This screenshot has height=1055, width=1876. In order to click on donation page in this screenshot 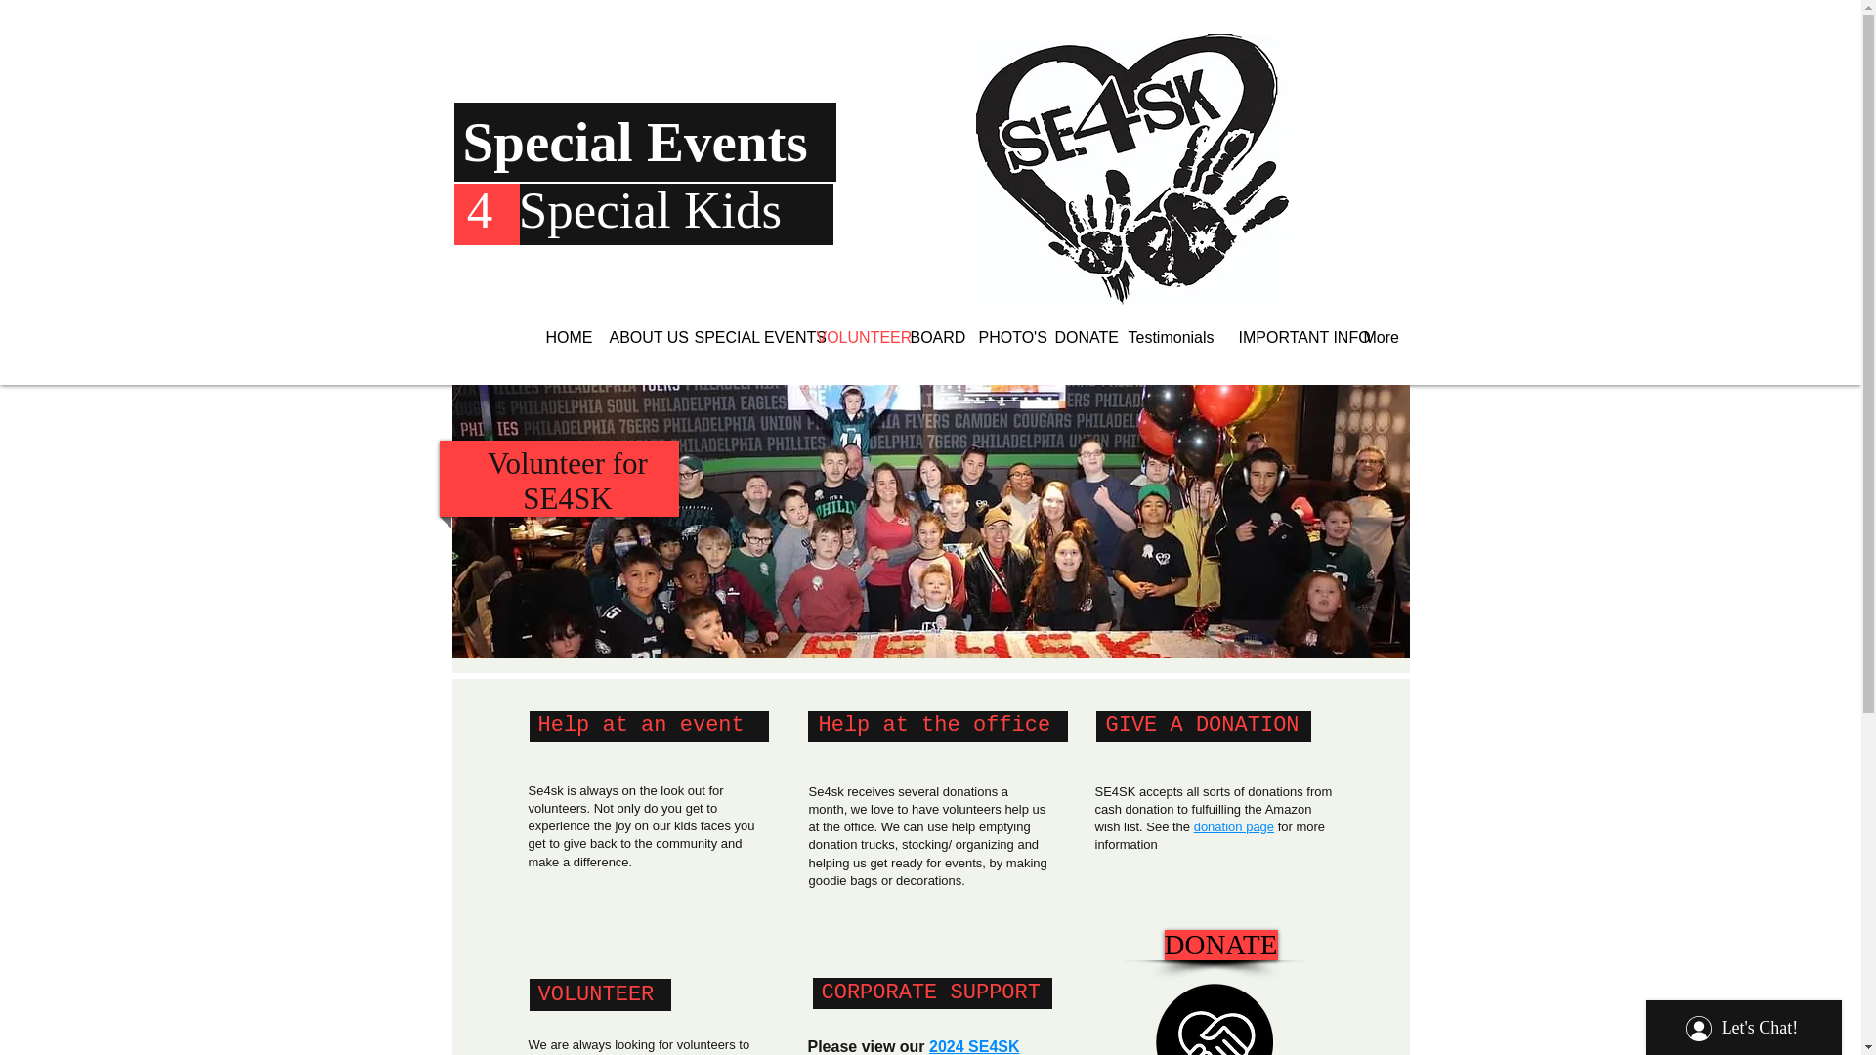, I will do `click(1233, 826)`.